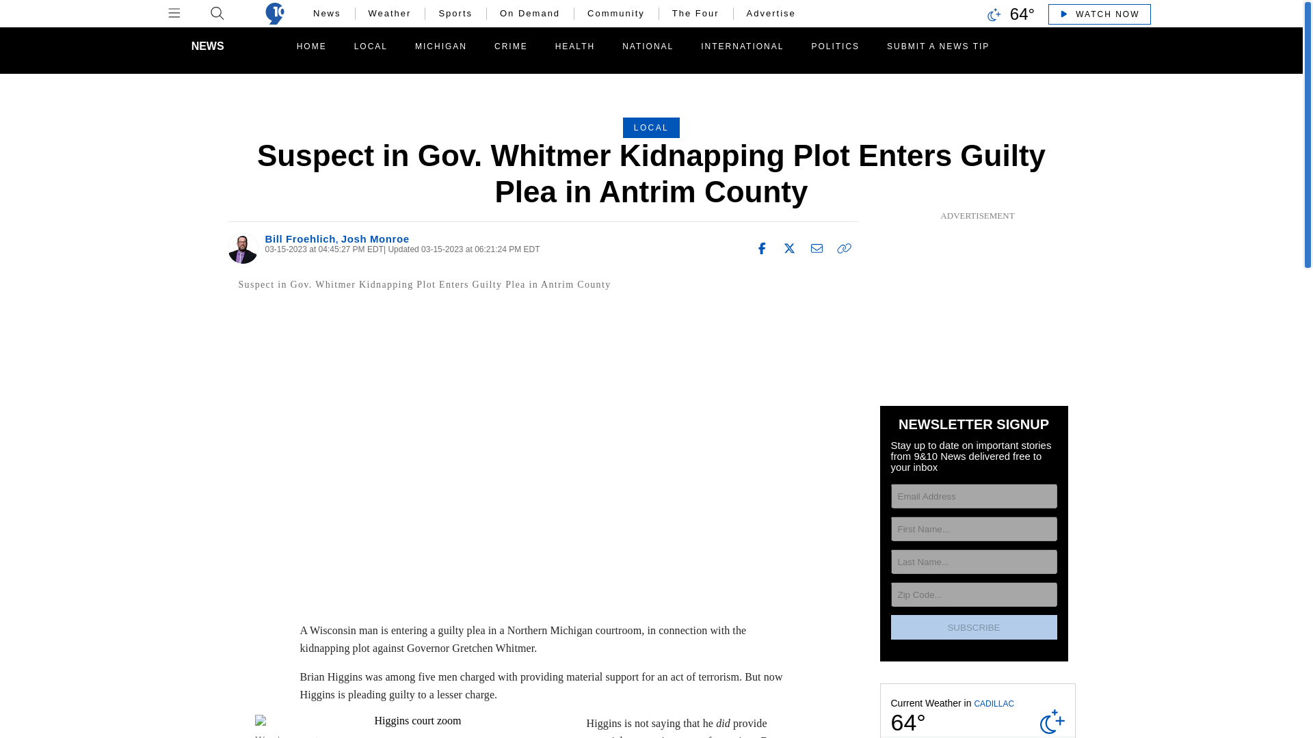  I want to click on Weather, so click(390, 14).